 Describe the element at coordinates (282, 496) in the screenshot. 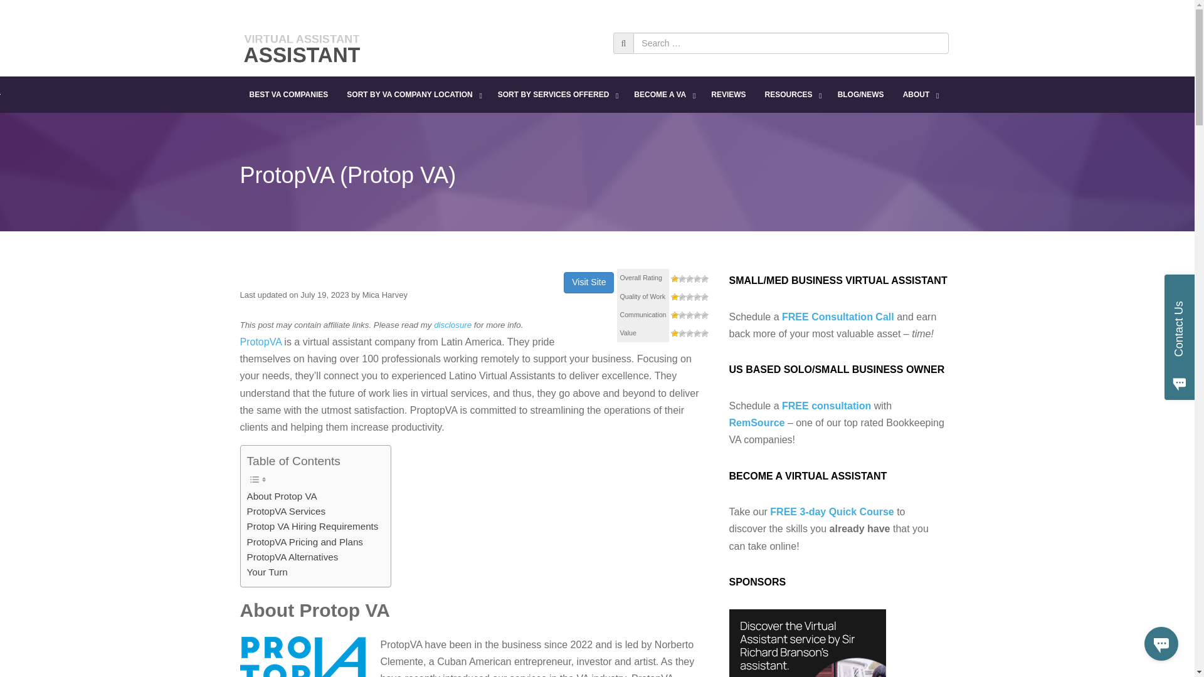

I see `About Protop VA` at that location.